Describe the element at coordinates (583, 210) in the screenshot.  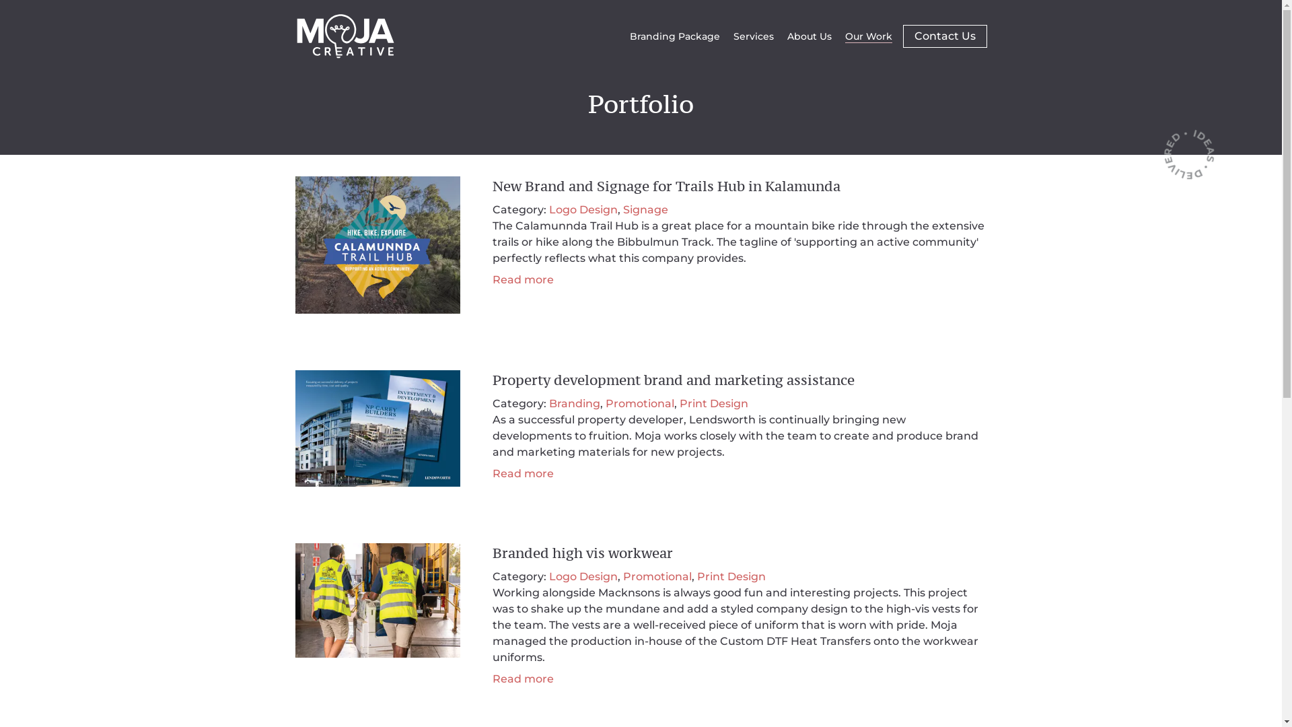
I see `Logo Design` at that location.